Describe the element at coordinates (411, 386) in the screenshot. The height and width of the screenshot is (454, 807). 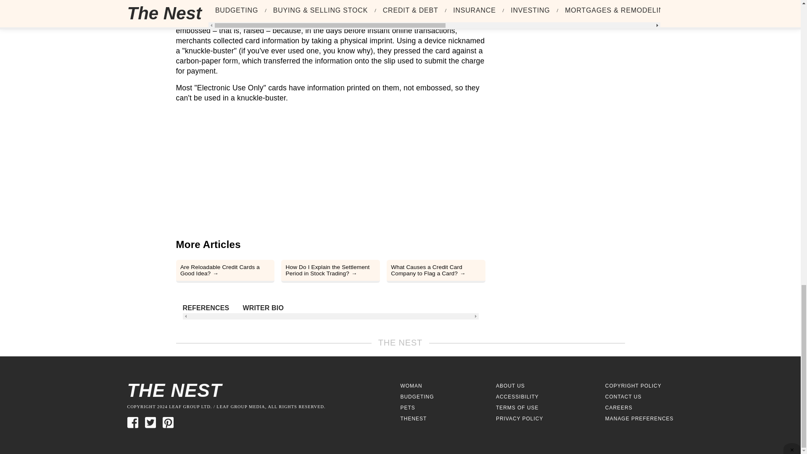
I see `WOMAN` at that location.